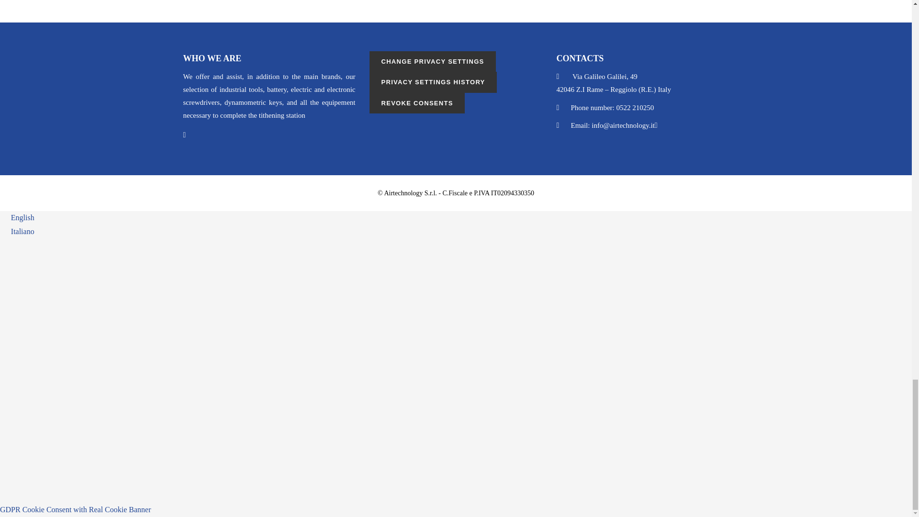 Image resolution: width=919 pixels, height=517 pixels. I want to click on English, so click(17, 217).